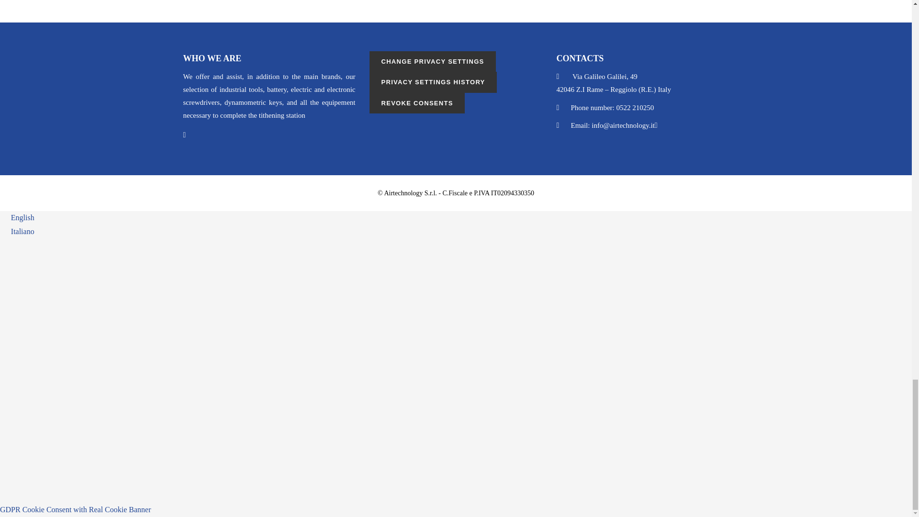 Image resolution: width=919 pixels, height=517 pixels. I want to click on English, so click(17, 217).